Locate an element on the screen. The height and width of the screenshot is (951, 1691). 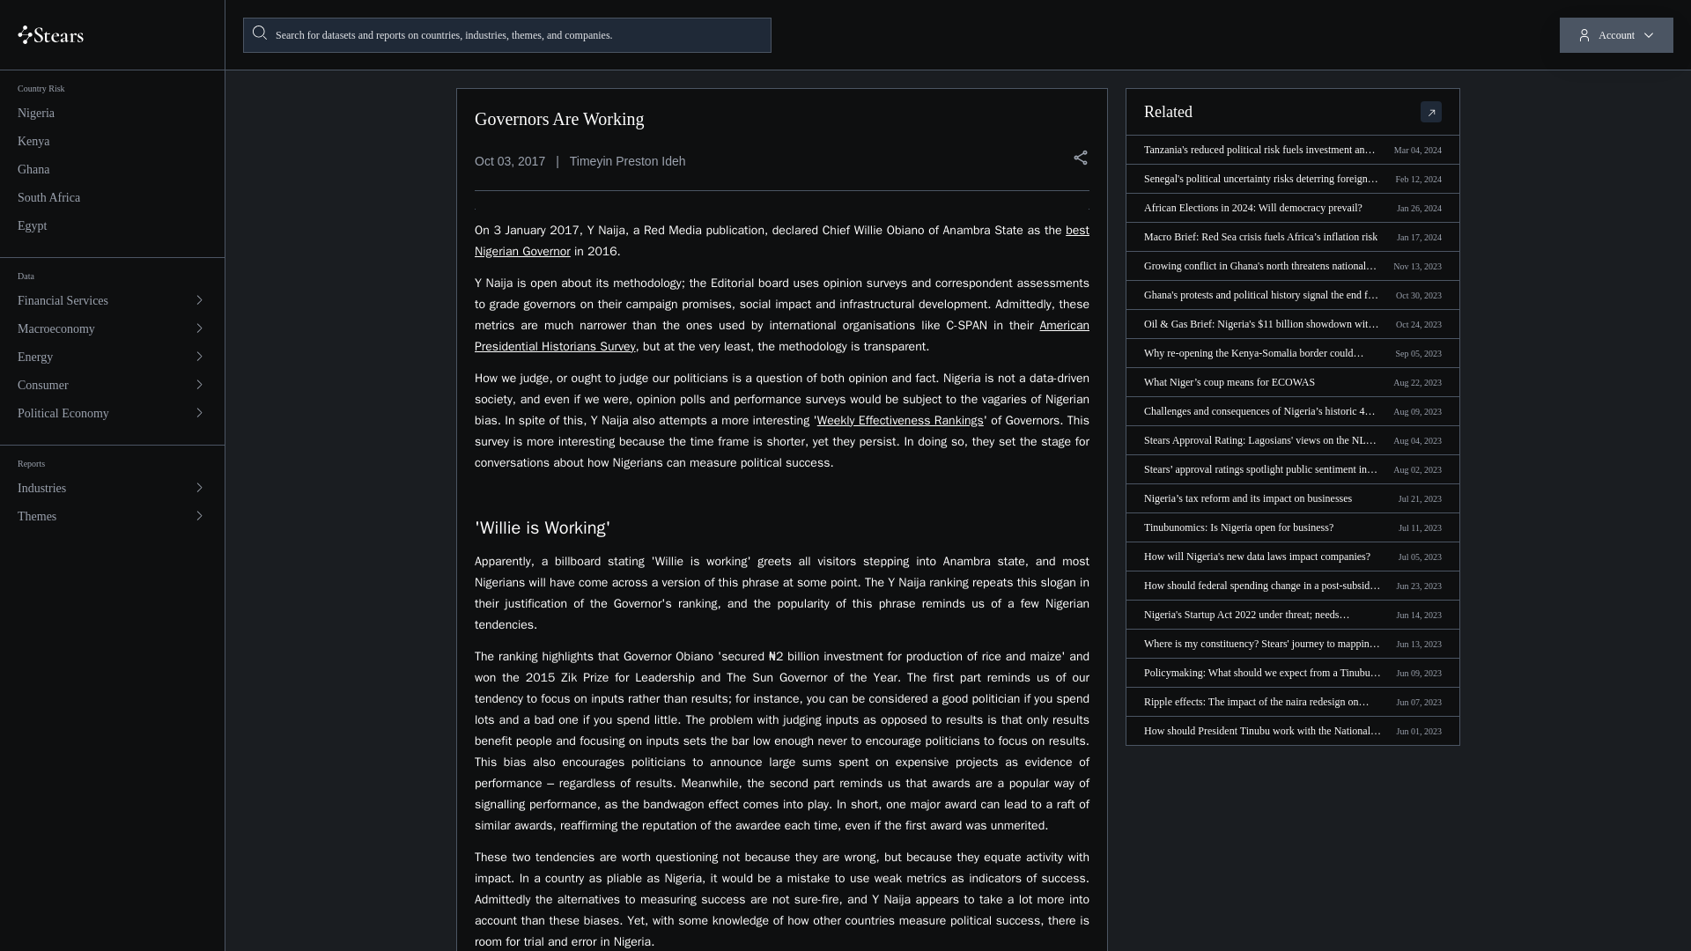
Weekly Effectiveness Rankings is located at coordinates (900, 419).